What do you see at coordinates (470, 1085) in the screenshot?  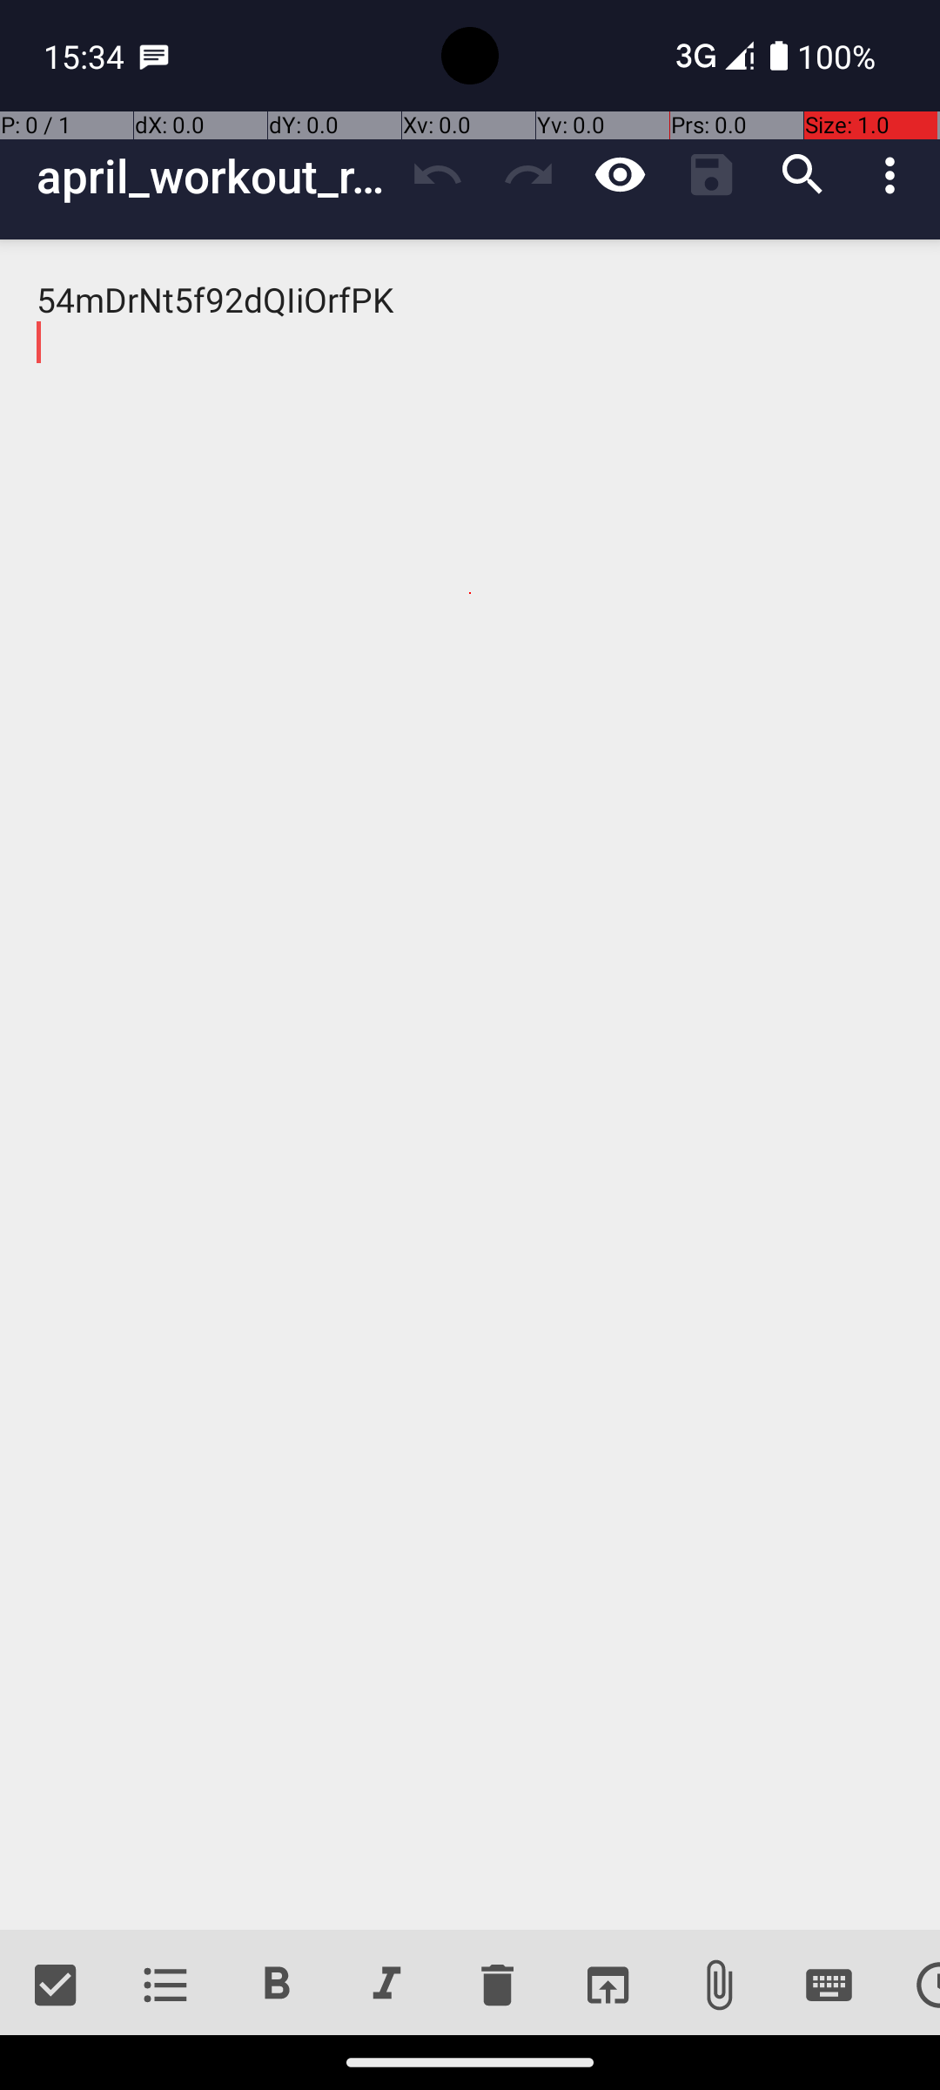 I see `54mDrNt5f92dQIiOrfPK
` at bounding box center [470, 1085].